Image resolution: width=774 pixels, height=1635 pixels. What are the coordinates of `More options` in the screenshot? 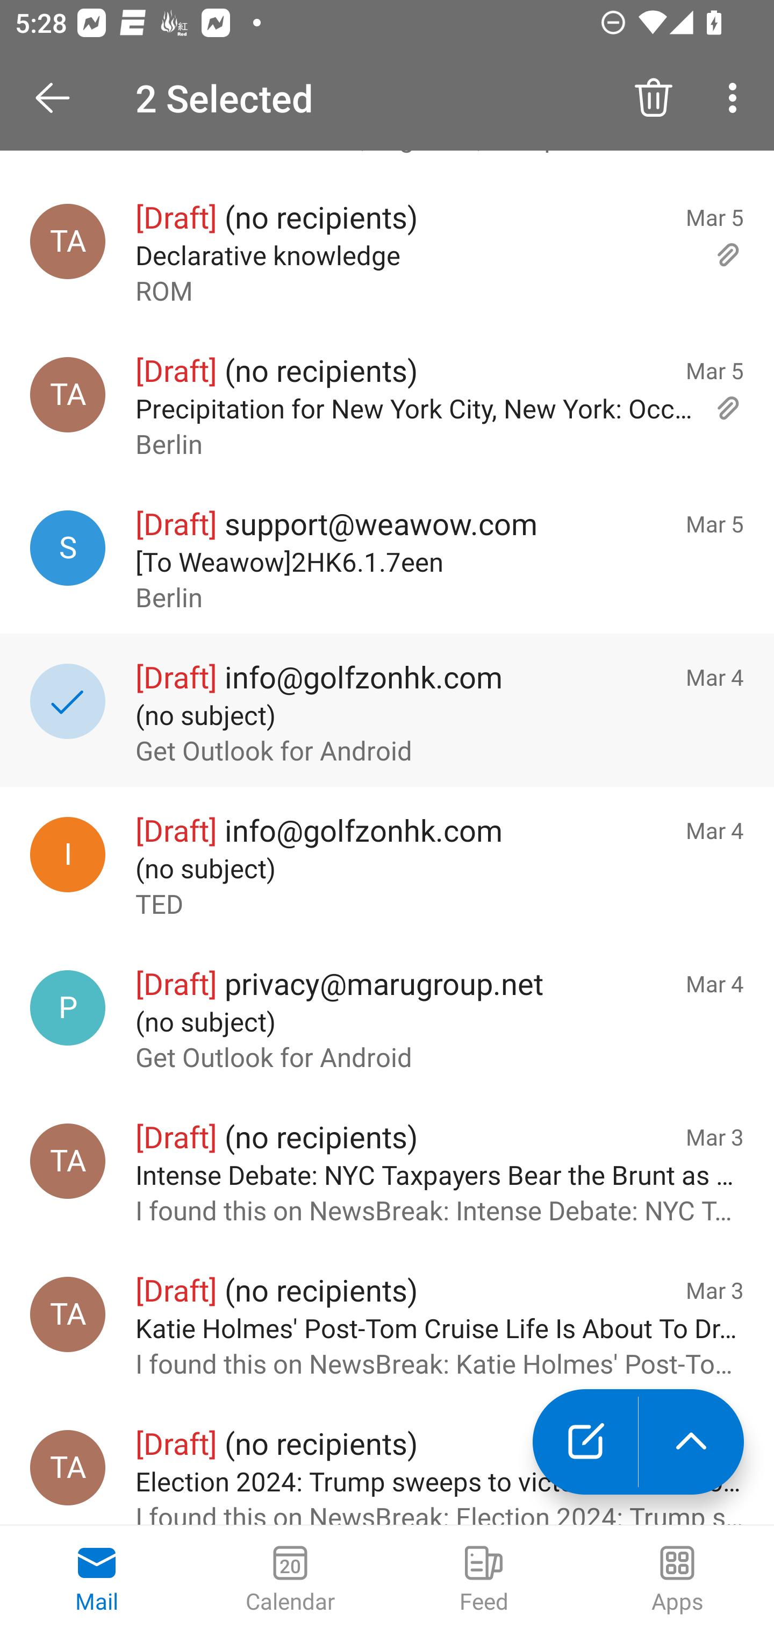 It's located at (736, 98).